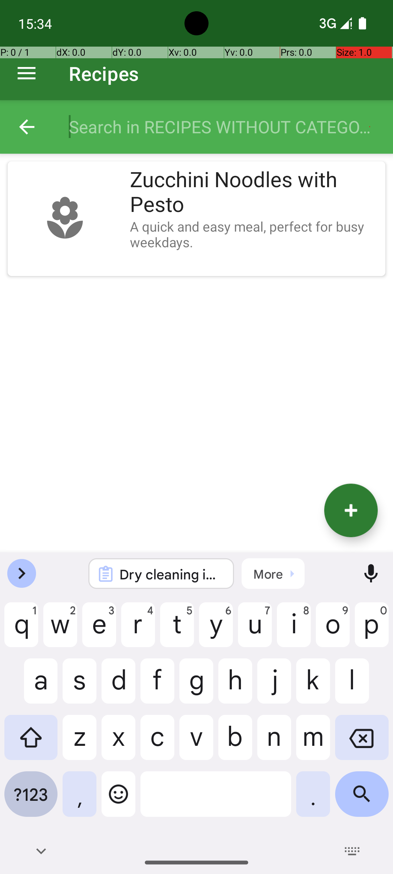 This screenshot has width=393, height=874. What do you see at coordinates (171, 574) in the screenshot?
I see `Dry cleaning is ready for pick-up.` at bounding box center [171, 574].